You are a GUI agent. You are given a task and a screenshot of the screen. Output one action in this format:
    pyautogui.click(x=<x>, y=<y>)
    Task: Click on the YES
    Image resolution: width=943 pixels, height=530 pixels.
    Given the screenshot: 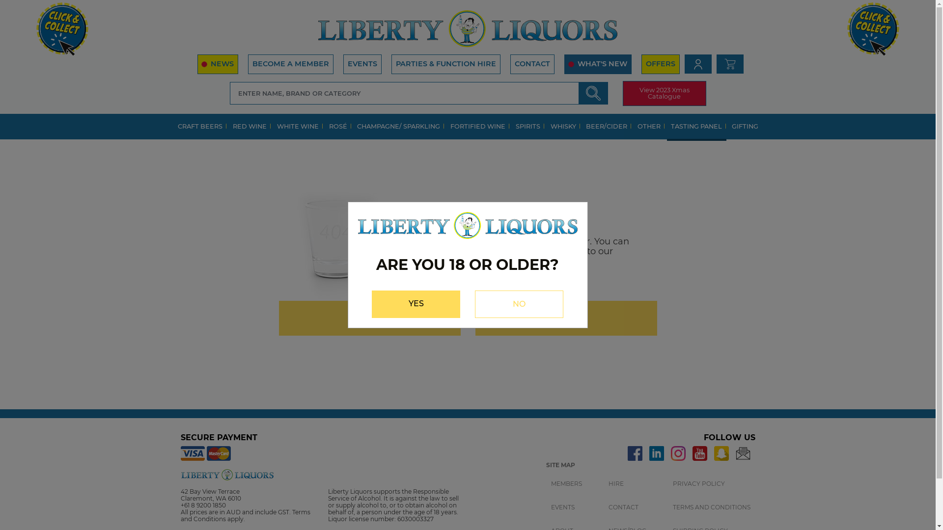 What is the action you would take?
    pyautogui.click(x=416, y=304)
    